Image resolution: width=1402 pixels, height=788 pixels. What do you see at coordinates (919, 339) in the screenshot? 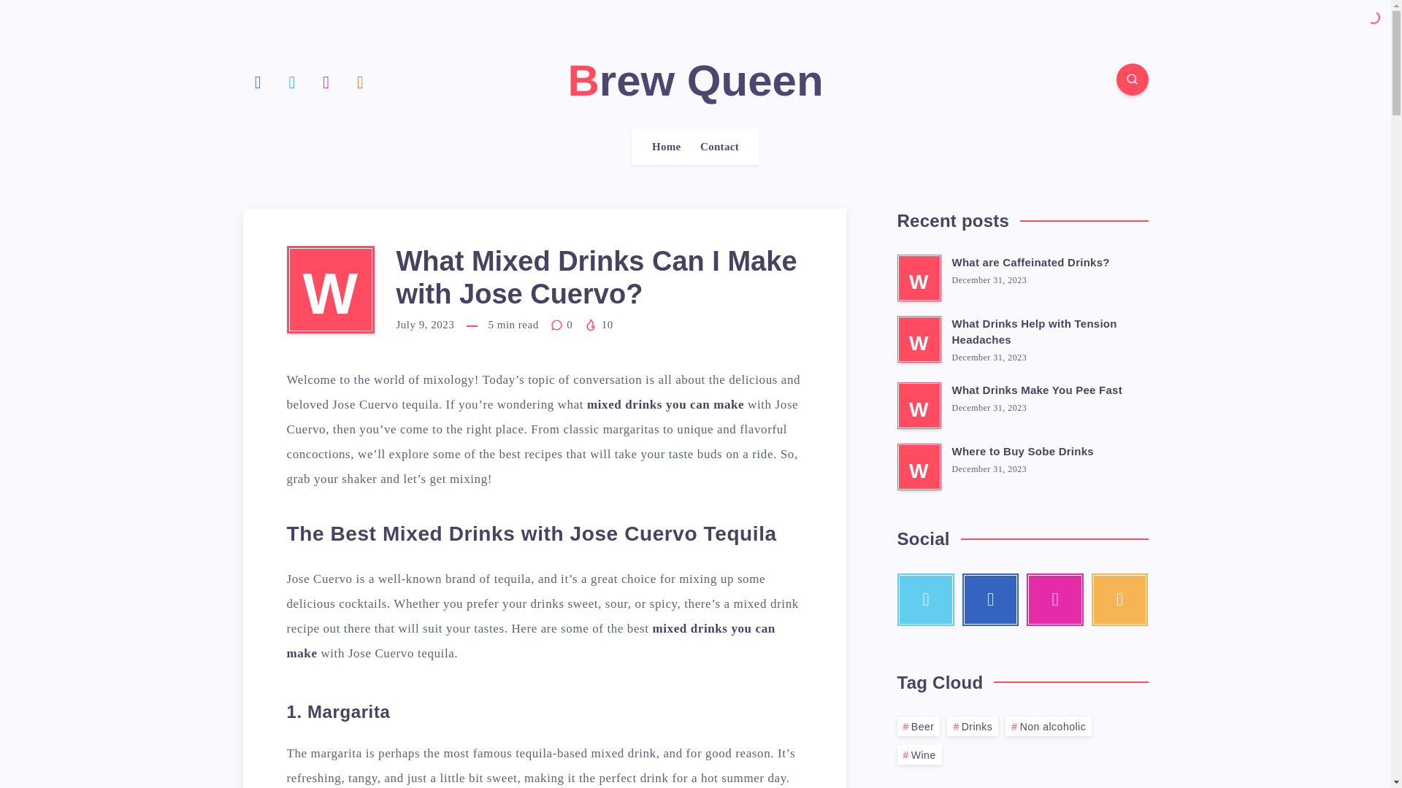
I see `W` at bounding box center [919, 339].